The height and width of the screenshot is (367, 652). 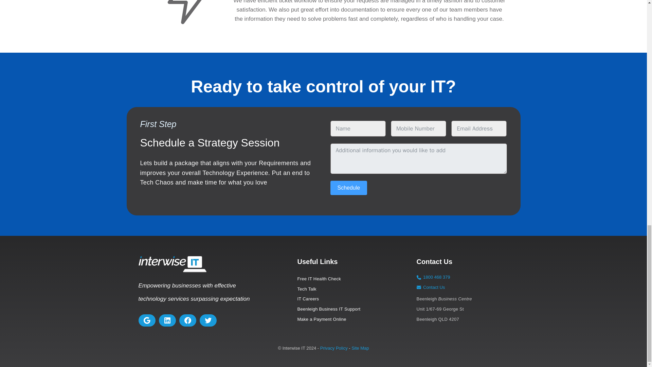 What do you see at coordinates (606, 97) in the screenshot?
I see `Scroll back to top` at bounding box center [606, 97].